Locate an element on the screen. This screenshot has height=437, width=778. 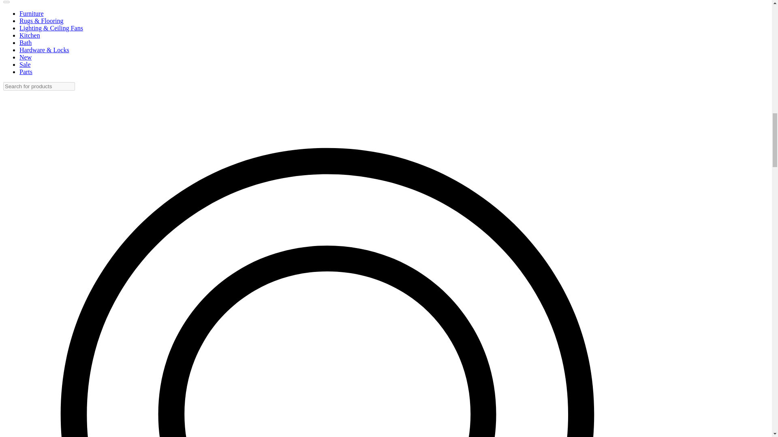
Sale is located at coordinates (25, 65).